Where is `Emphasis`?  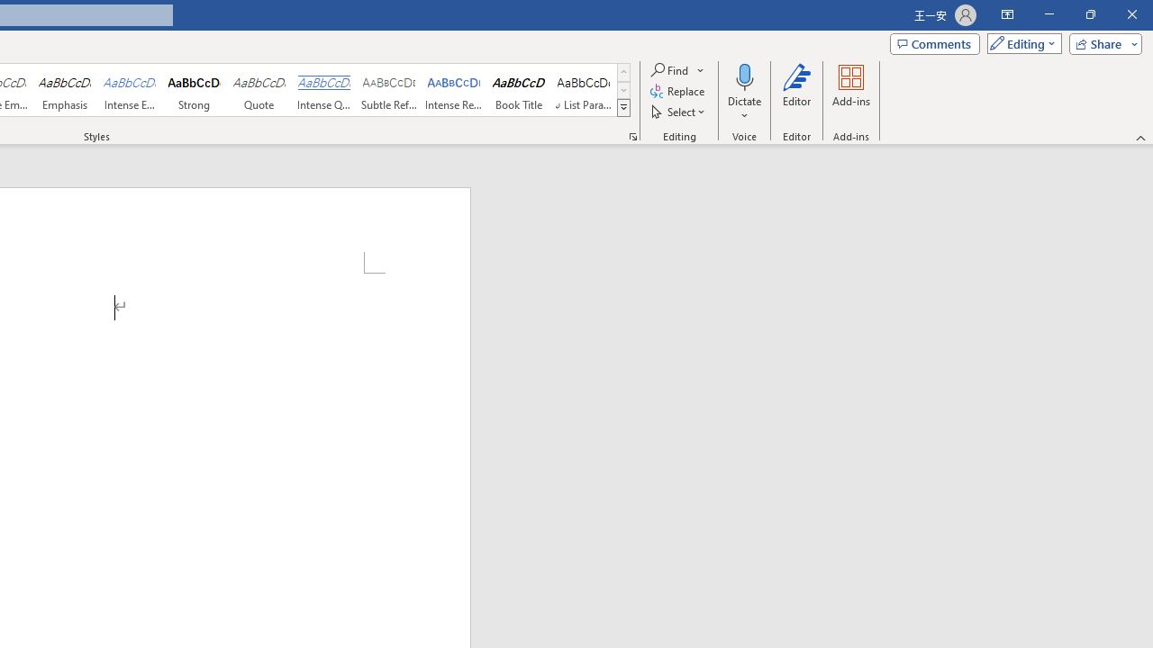 Emphasis is located at coordinates (64, 90).